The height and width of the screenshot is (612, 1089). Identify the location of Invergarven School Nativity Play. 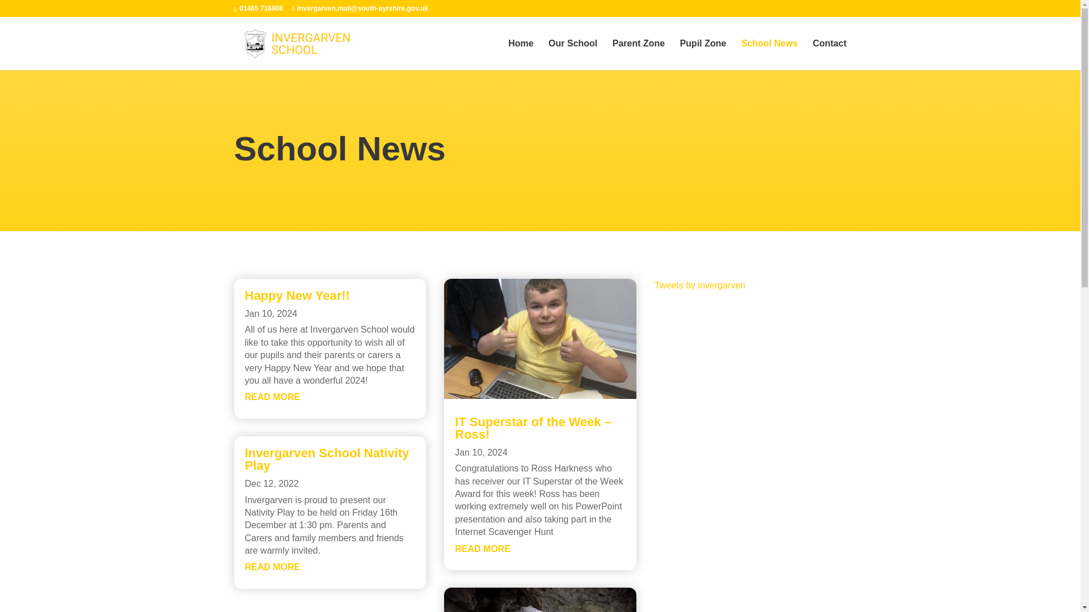
(327, 459).